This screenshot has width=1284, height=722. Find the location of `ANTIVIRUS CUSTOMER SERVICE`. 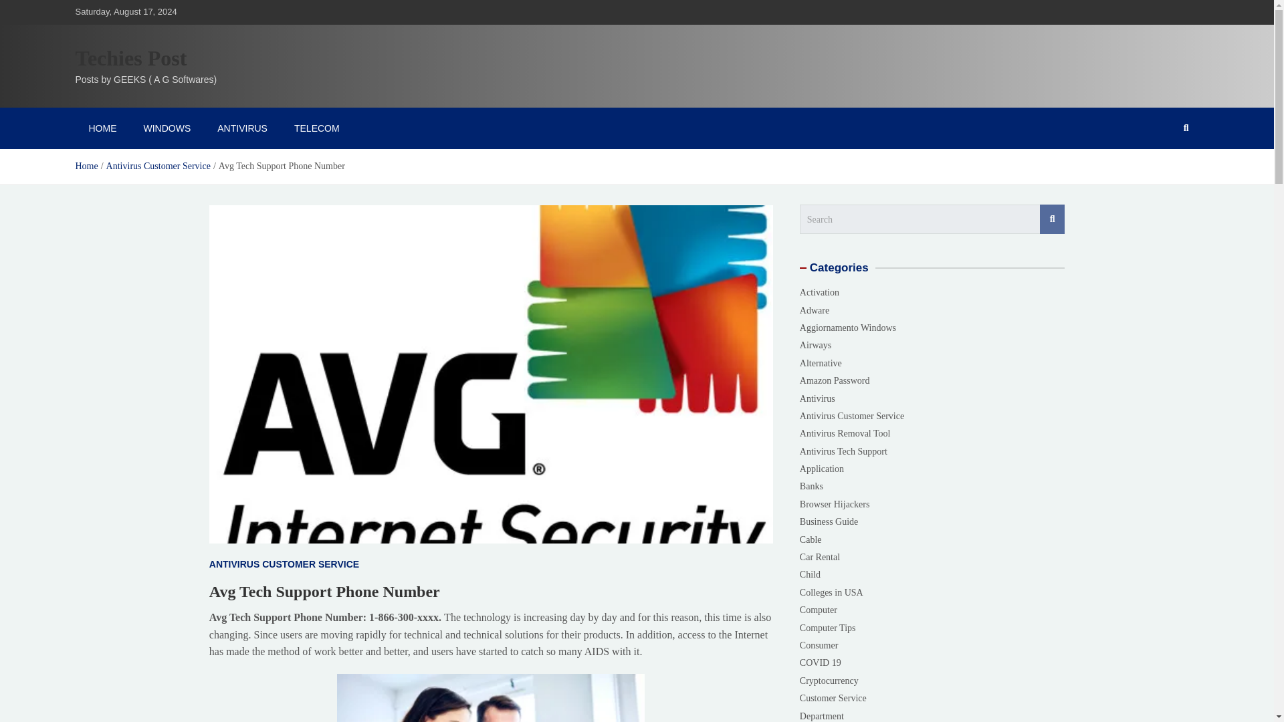

ANTIVIRUS CUSTOMER SERVICE is located at coordinates (283, 564).